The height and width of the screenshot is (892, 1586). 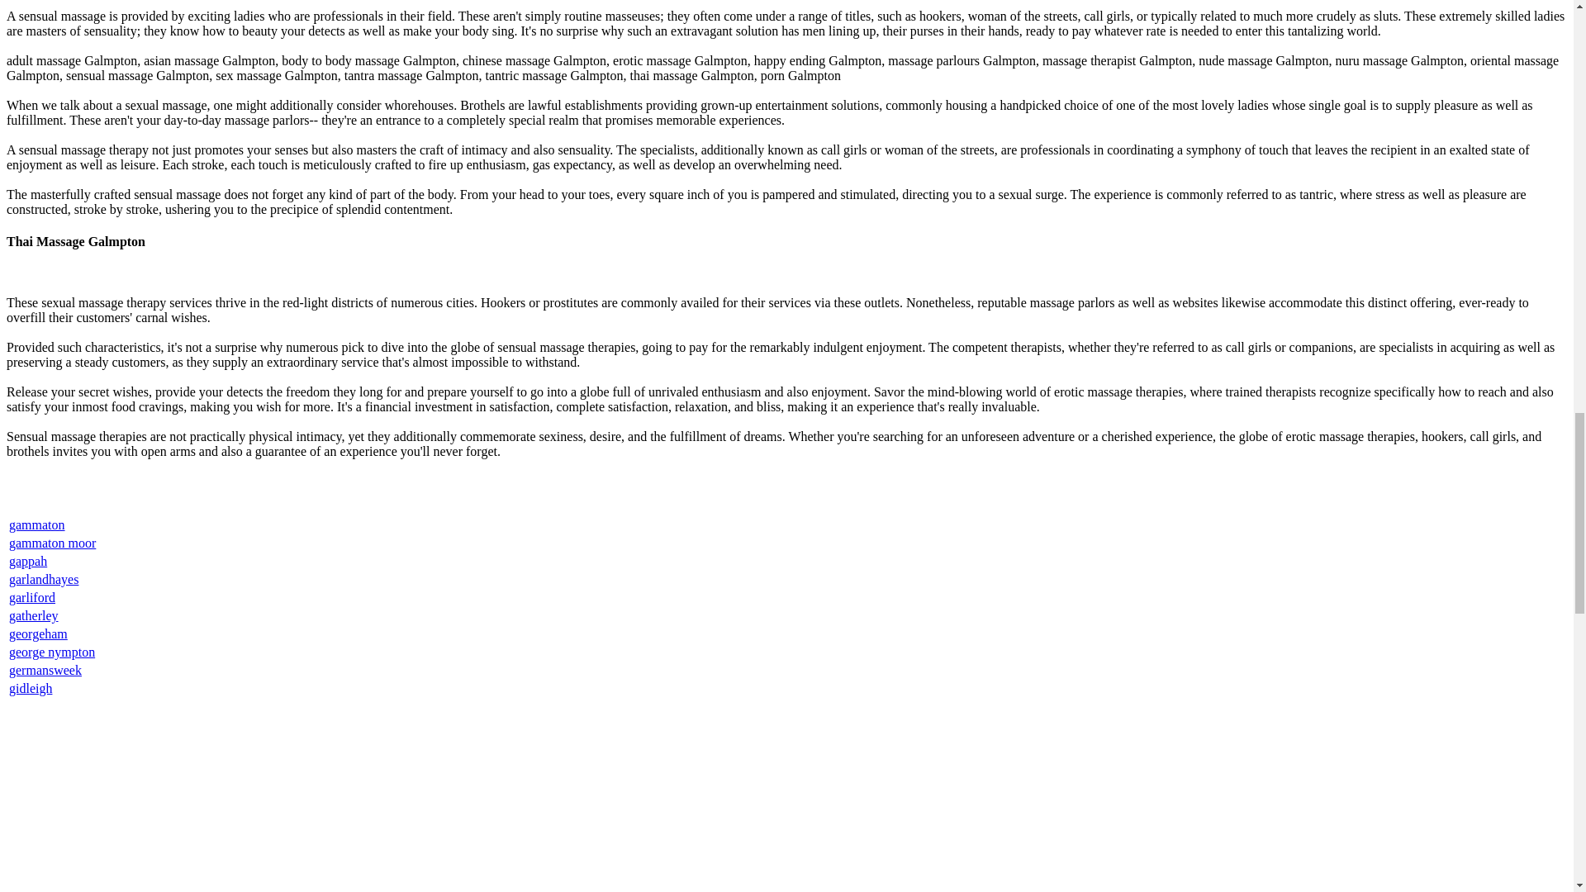 What do you see at coordinates (34, 614) in the screenshot?
I see `gatherley` at bounding box center [34, 614].